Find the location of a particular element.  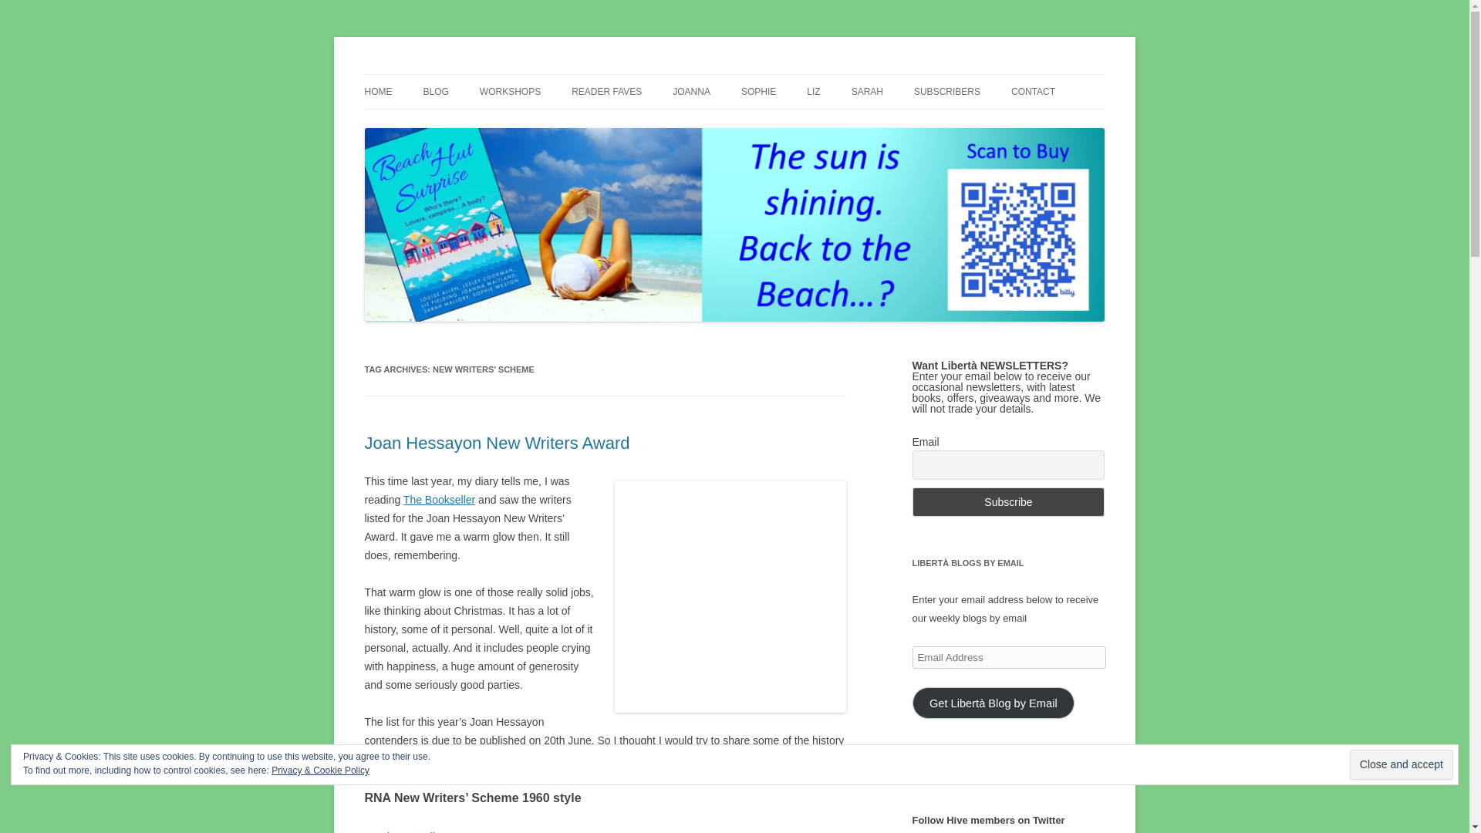

SARAH is located at coordinates (867, 92).